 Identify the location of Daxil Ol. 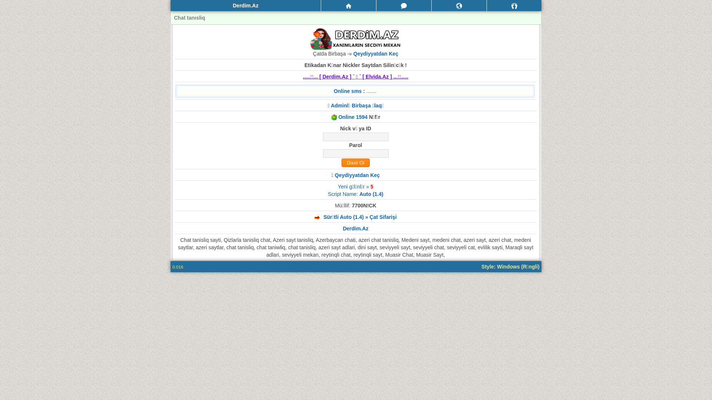
(355, 163).